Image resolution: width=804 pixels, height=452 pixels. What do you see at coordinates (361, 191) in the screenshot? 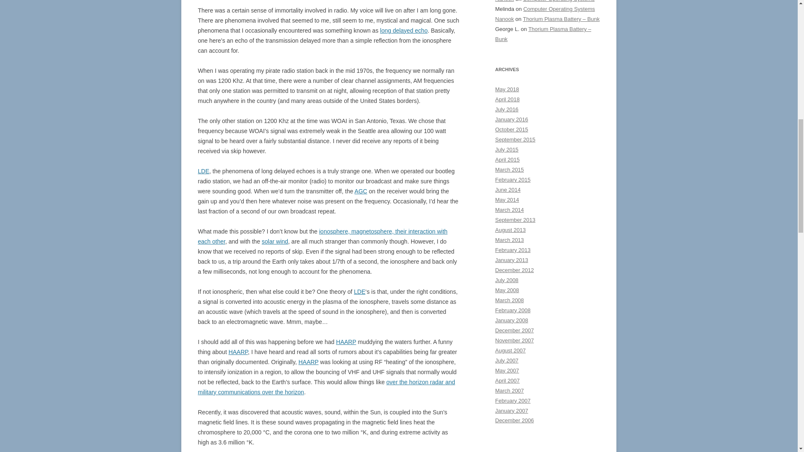
I see `AGC` at bounding box center [361, 191].